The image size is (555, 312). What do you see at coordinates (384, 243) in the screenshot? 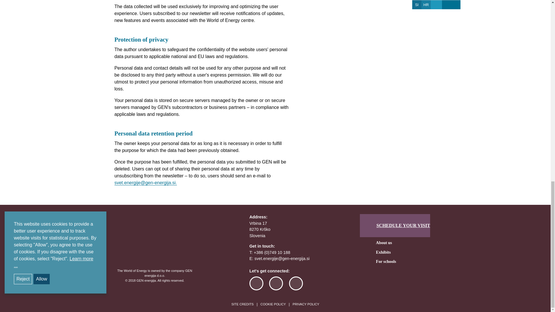
I see `About us` at bounding box center [384, 243].